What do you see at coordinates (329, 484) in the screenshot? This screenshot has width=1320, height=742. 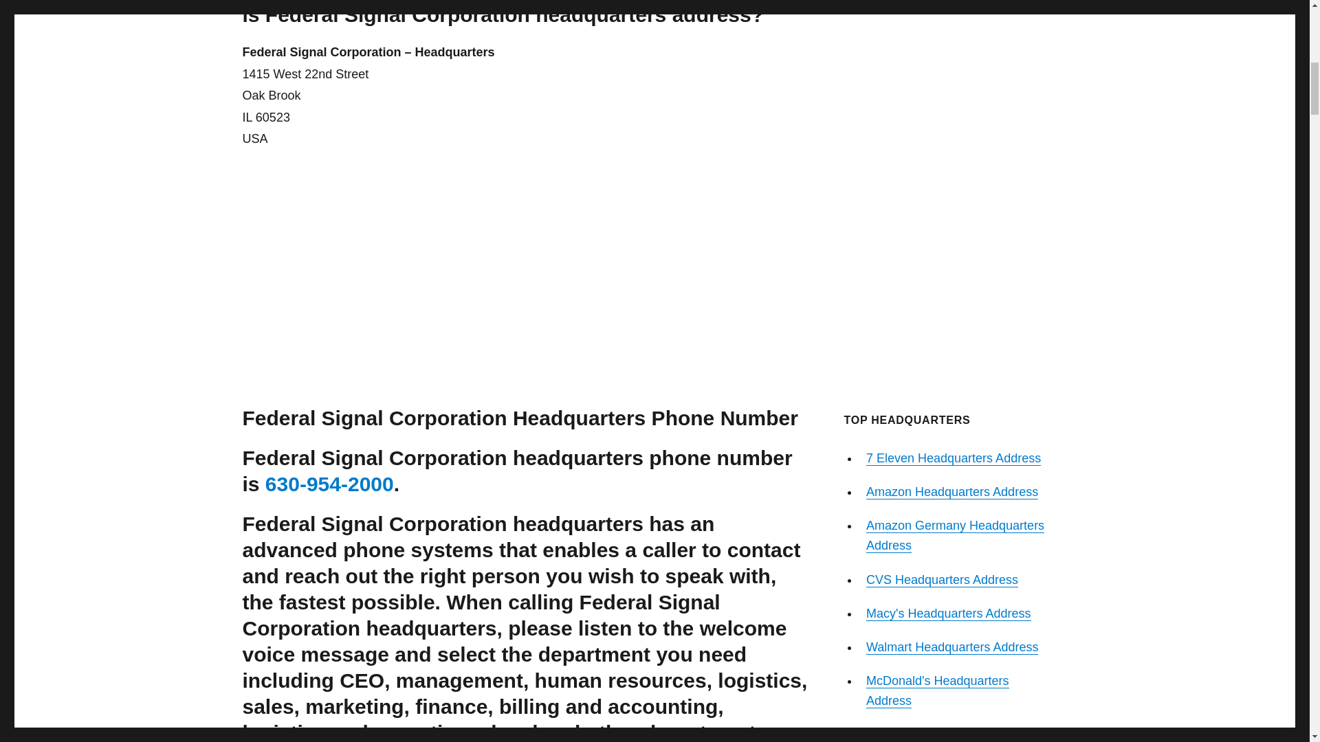 I see `630-954-2000` at bounding box center [329, 484].